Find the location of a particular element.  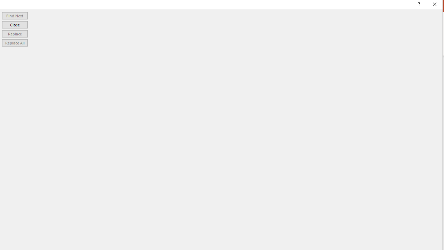

Find Next is located at coordinates (15, 15).